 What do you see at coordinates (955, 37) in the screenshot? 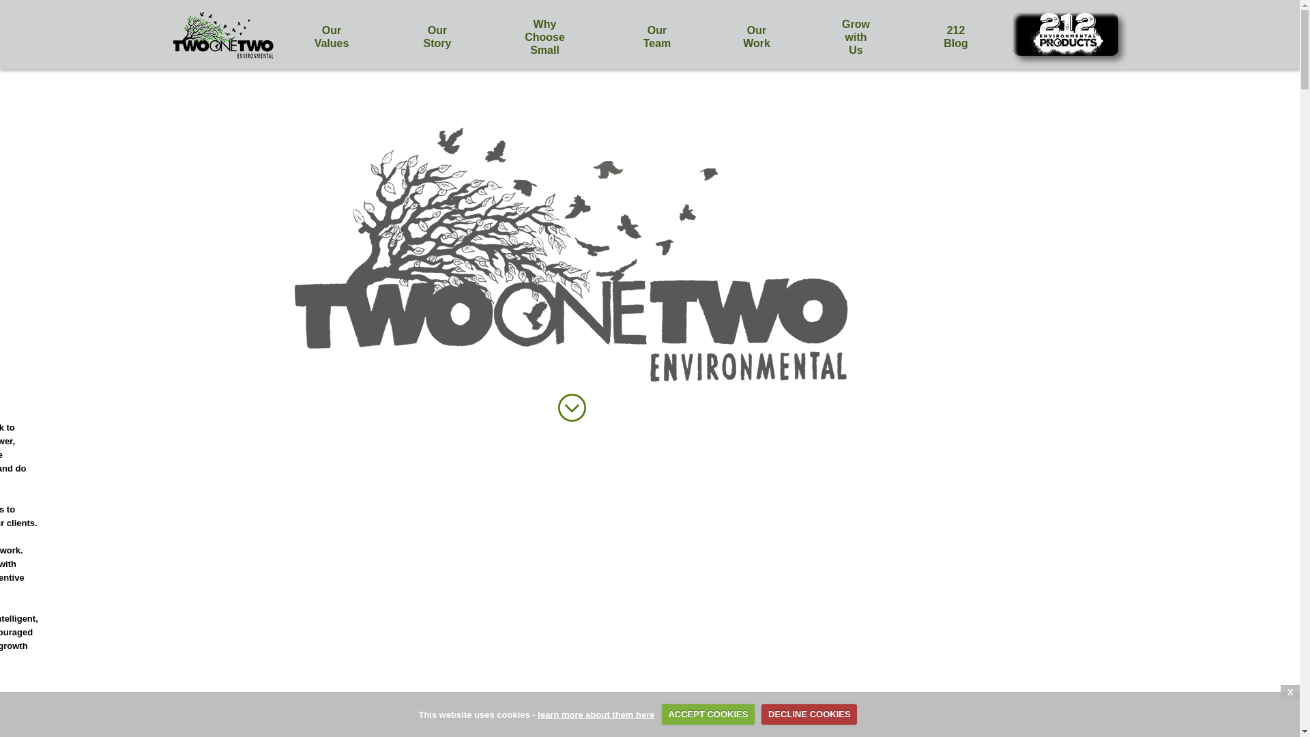
I see `212
Blog` at bounding box center [955, 37].